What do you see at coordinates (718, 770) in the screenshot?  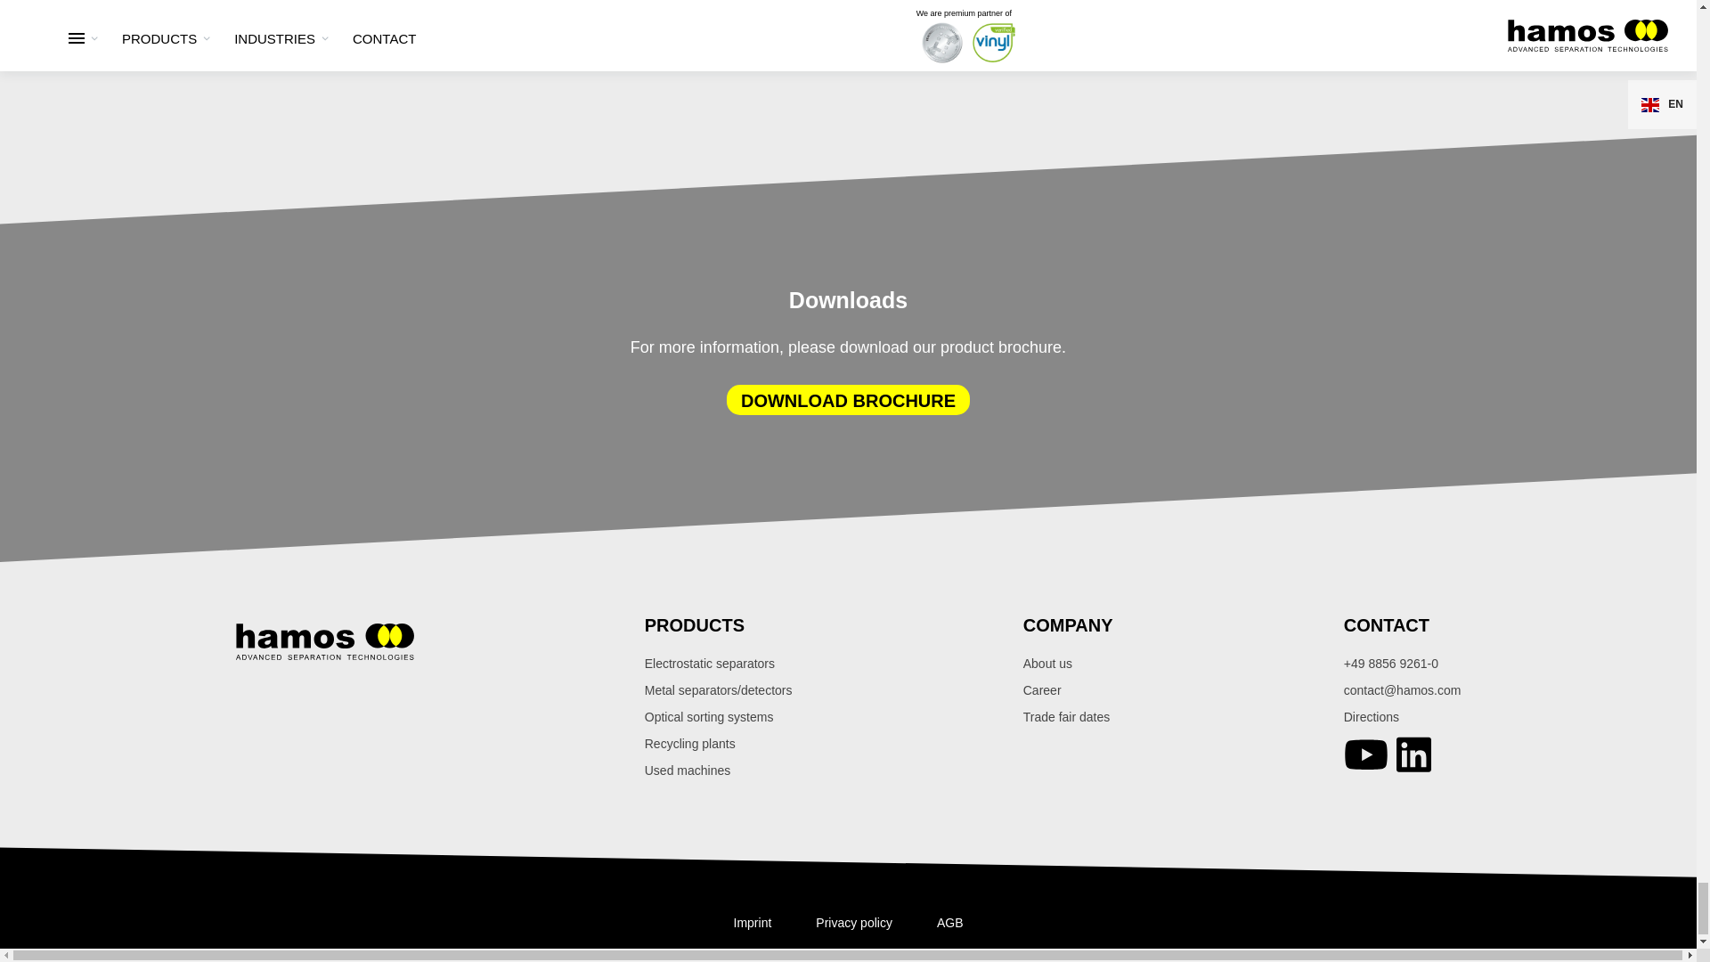 I see `Used machines` at bounding box center [718, 770].